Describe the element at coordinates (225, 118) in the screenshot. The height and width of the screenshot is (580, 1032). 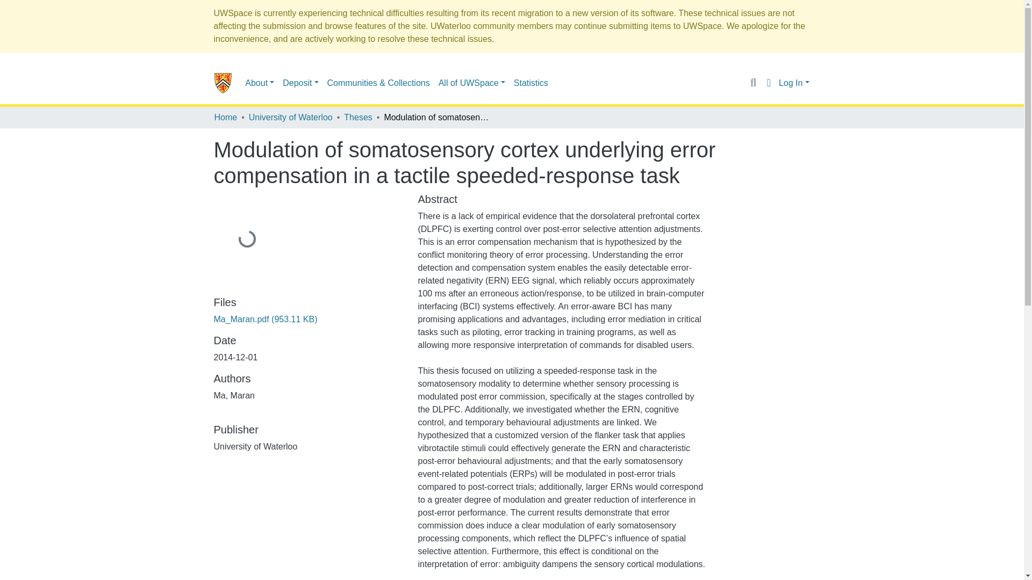
I see `Home` at that location.